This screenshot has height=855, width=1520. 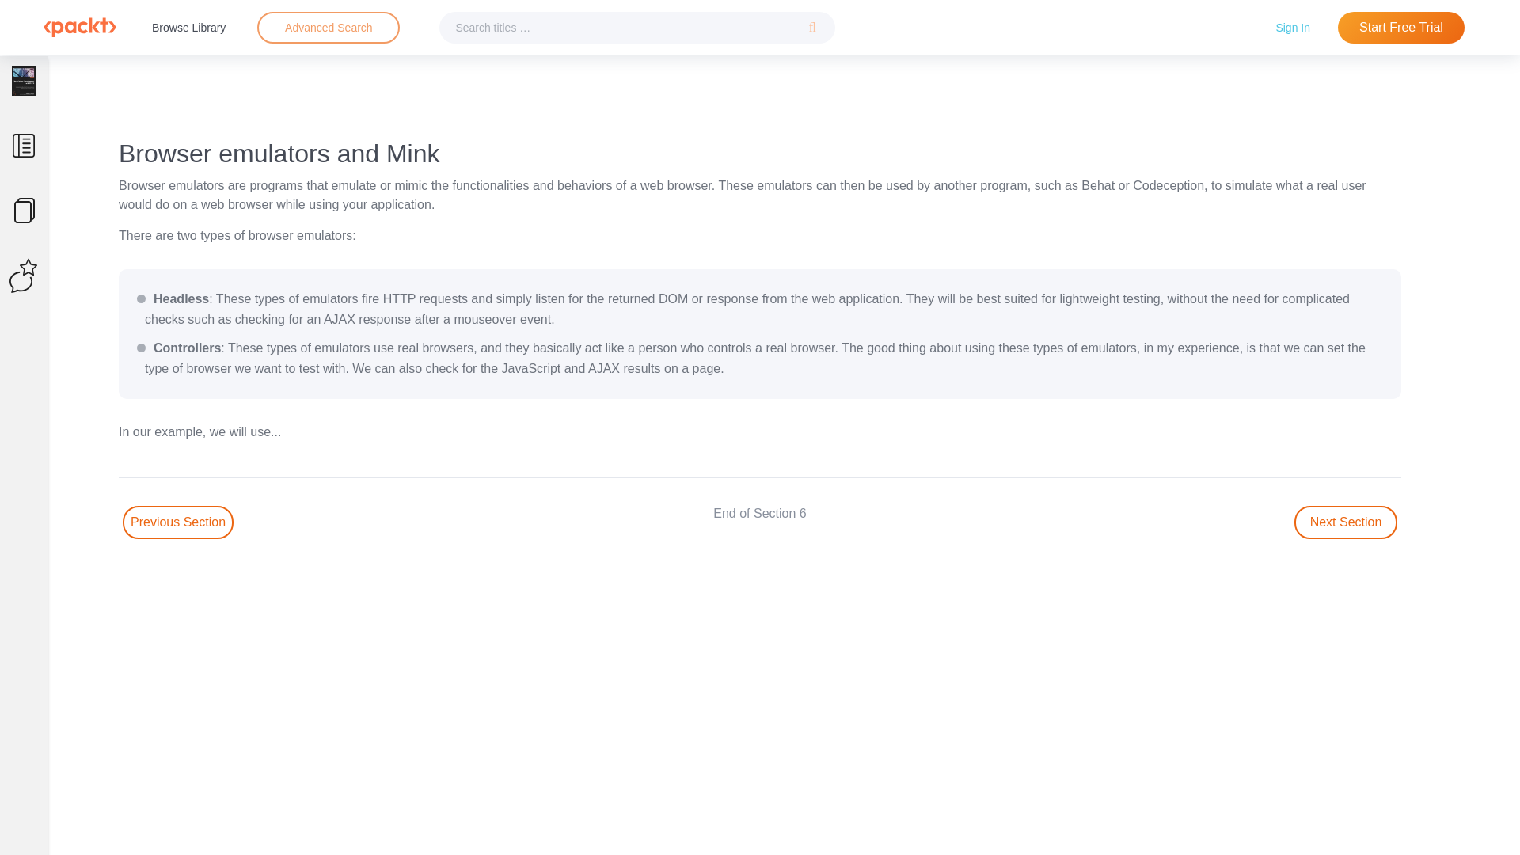 What do you see at coordinates (1292, 27) in the screenshot?
I see `Sign In` at bounding box center [1292, 27].